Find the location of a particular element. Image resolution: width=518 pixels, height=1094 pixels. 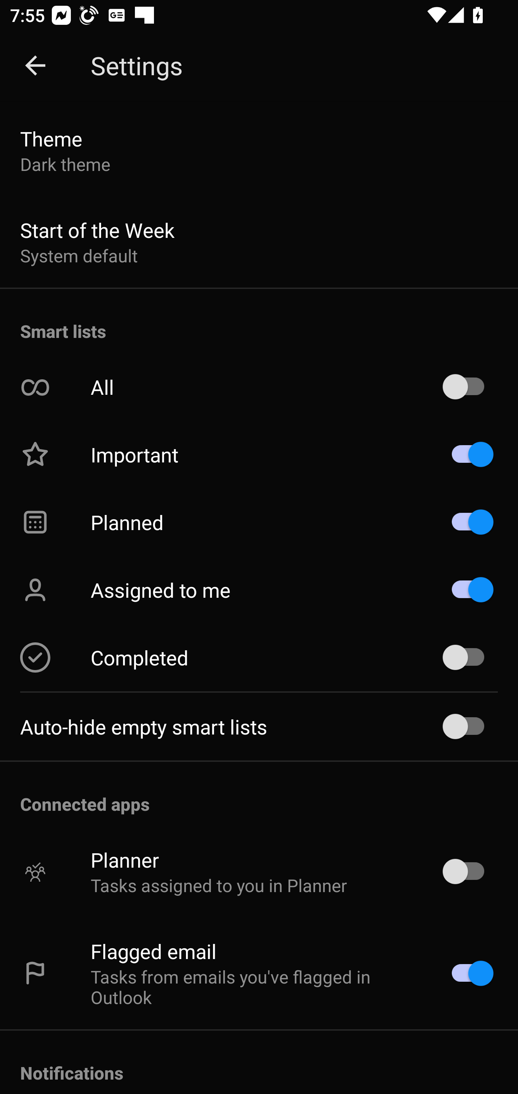

All is located at coordinates (259, 387).